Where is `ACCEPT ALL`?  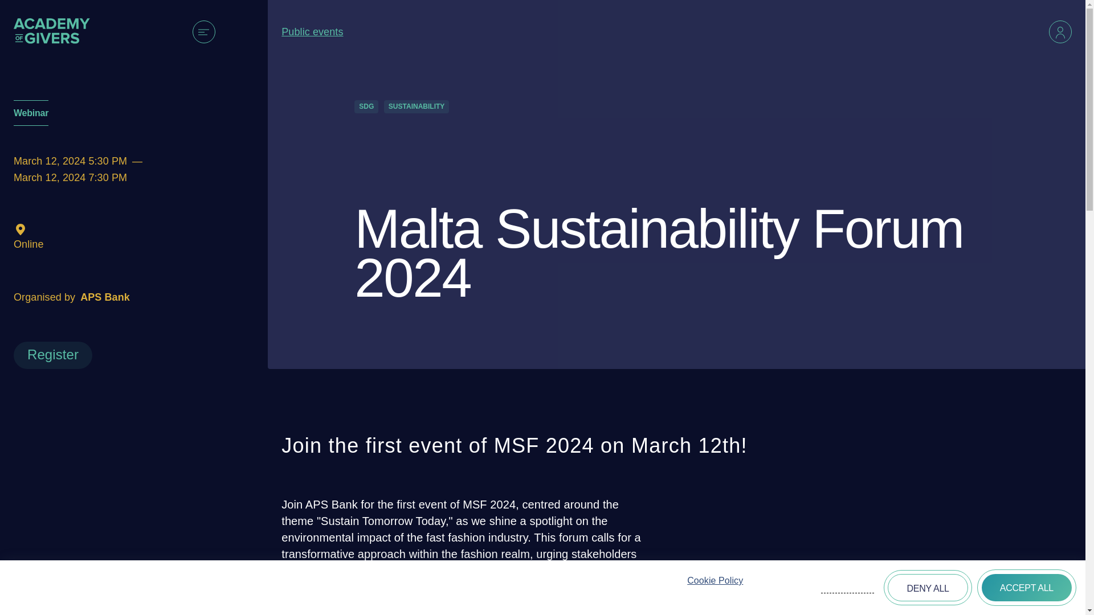 ACCEPT ALL is located at coordinates (1027, 588).